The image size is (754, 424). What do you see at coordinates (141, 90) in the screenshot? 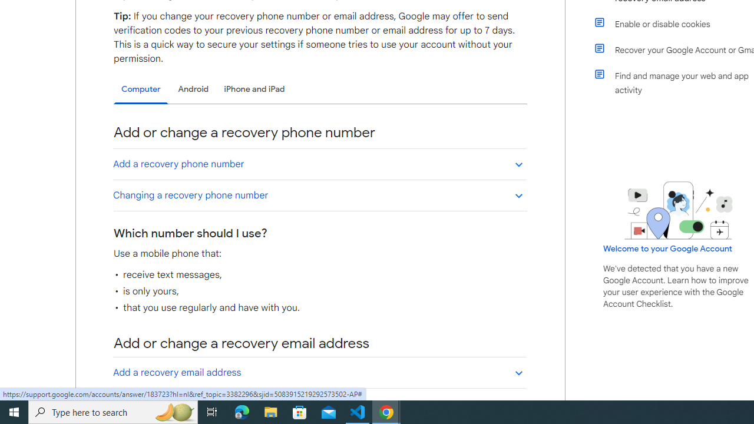
I see `Computer` at bounding box center [141, 90].